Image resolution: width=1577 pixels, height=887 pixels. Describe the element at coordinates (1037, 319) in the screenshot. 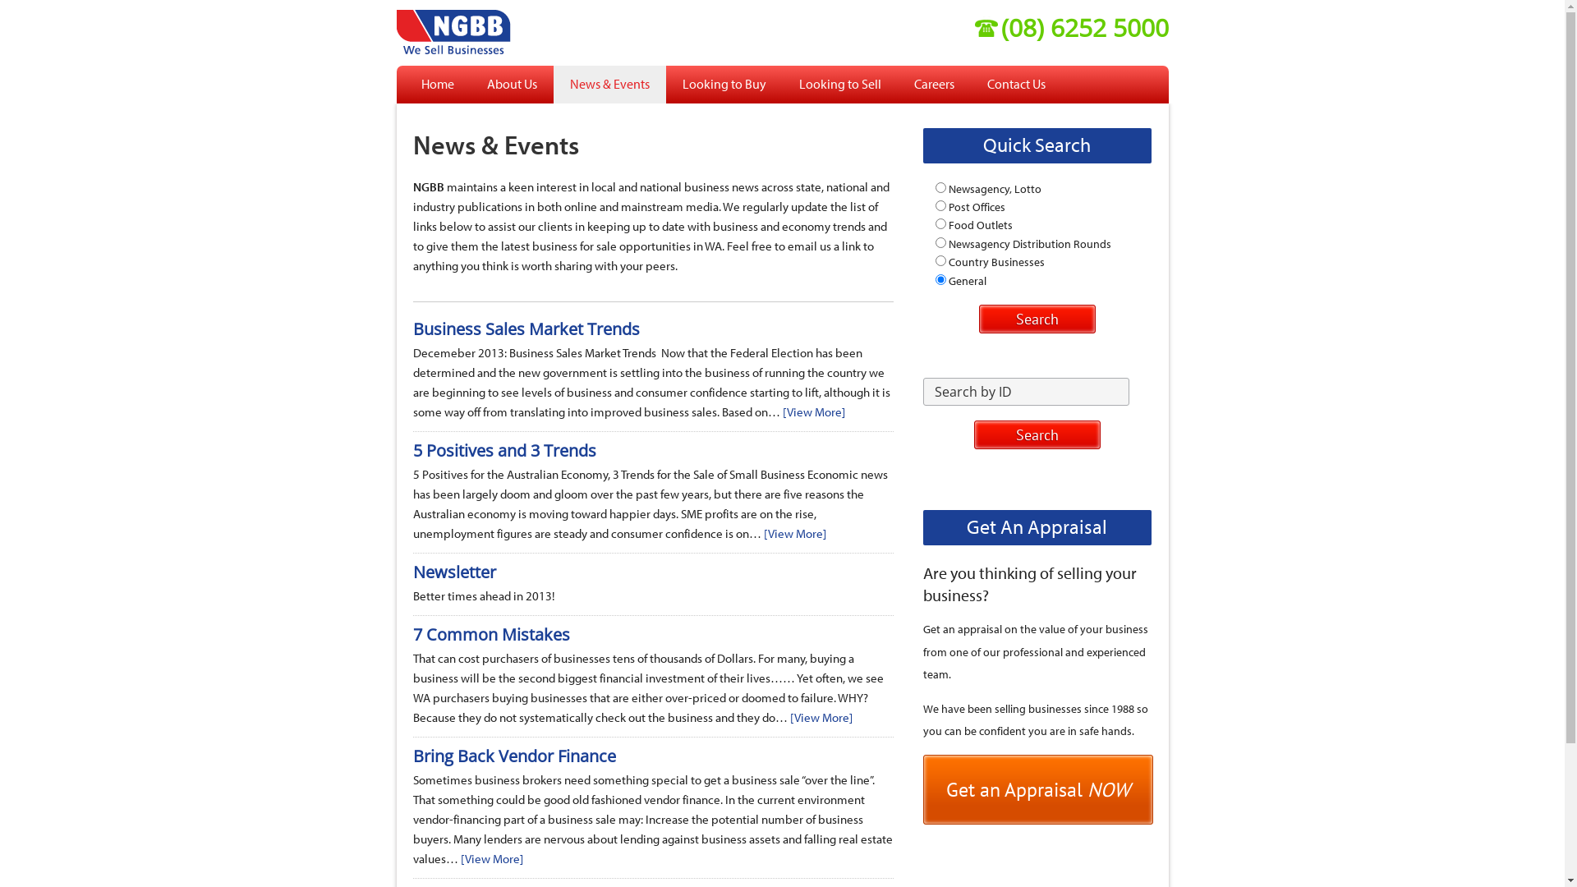

I see `Search` at that location.